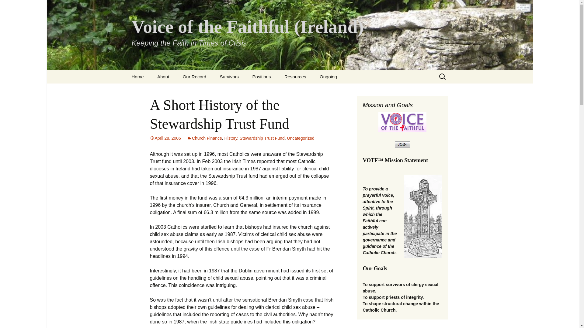 The width and height of the screenshot is (584, 328). What do you see at coordinates (204, 138) in the screenshot?
I see `Church Finance` at bounding box center [204, 138].